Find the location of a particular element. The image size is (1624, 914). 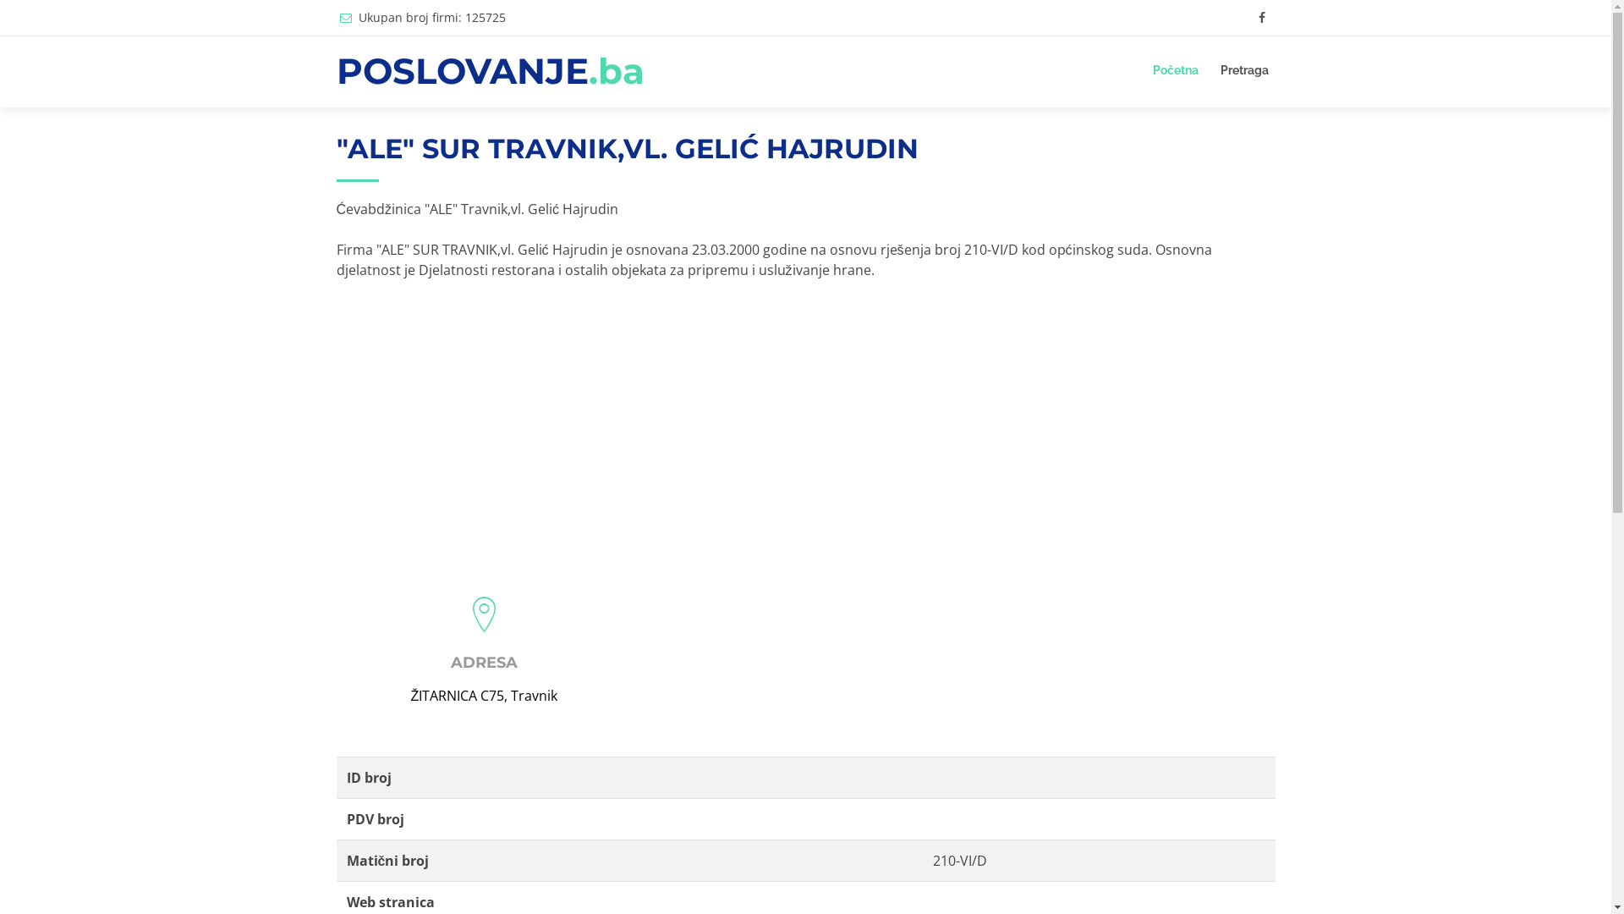

POSLOVANJE.ba is located at coordinates (491, 71).